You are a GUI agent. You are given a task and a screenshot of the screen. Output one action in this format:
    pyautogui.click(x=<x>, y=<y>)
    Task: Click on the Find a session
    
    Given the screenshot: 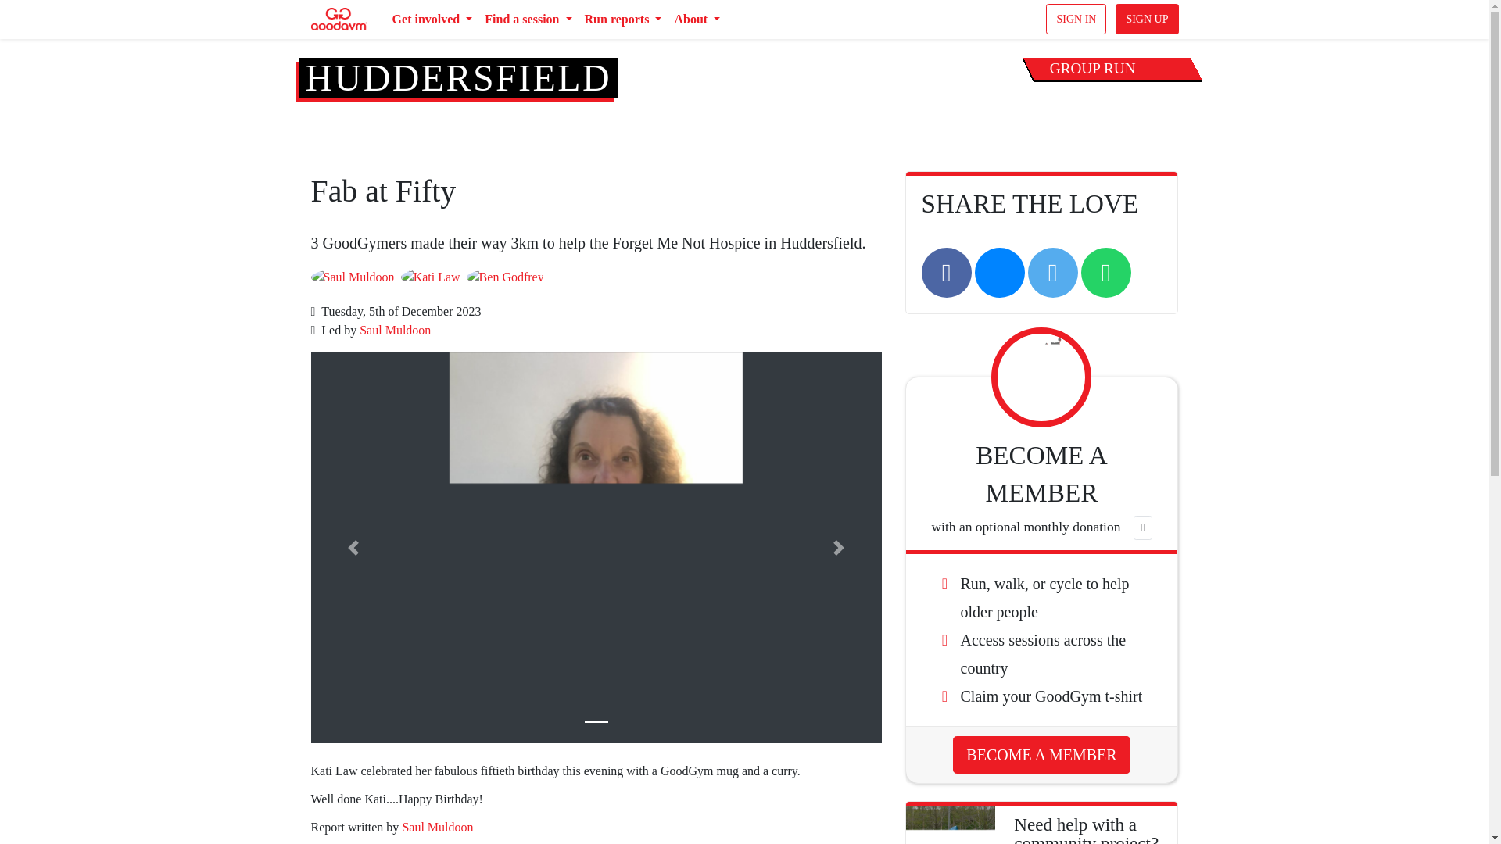 What is the action you would take?
    pyautogui.click(x=528, y=20)
    